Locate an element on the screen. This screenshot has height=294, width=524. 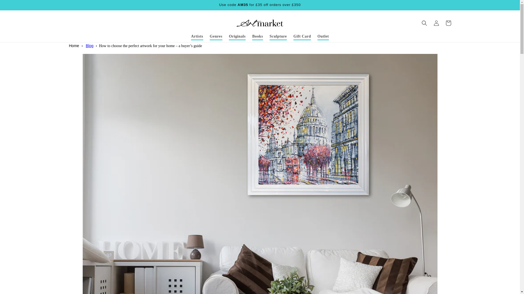
Artists is located at coordinates (197, 36).